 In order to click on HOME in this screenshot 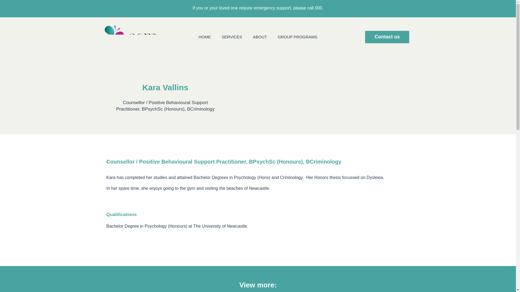, I will do `click(204, 37)`.